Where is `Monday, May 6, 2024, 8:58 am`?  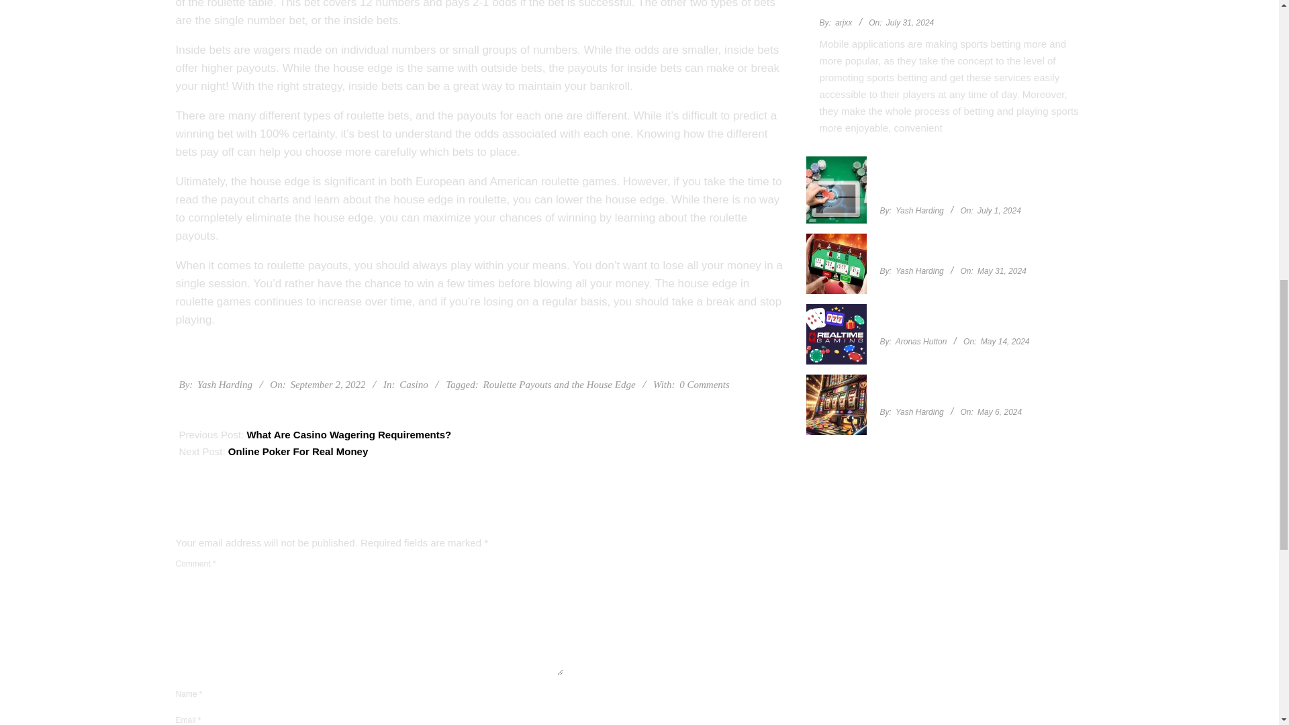
Monday, May 6, 2024, 8:58 am is located at coordinates (999, 412).